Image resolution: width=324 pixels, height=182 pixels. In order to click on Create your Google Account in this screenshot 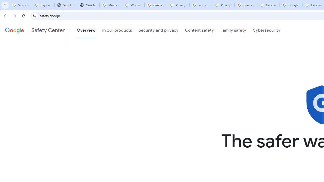, I will do `click(156, 5)`.